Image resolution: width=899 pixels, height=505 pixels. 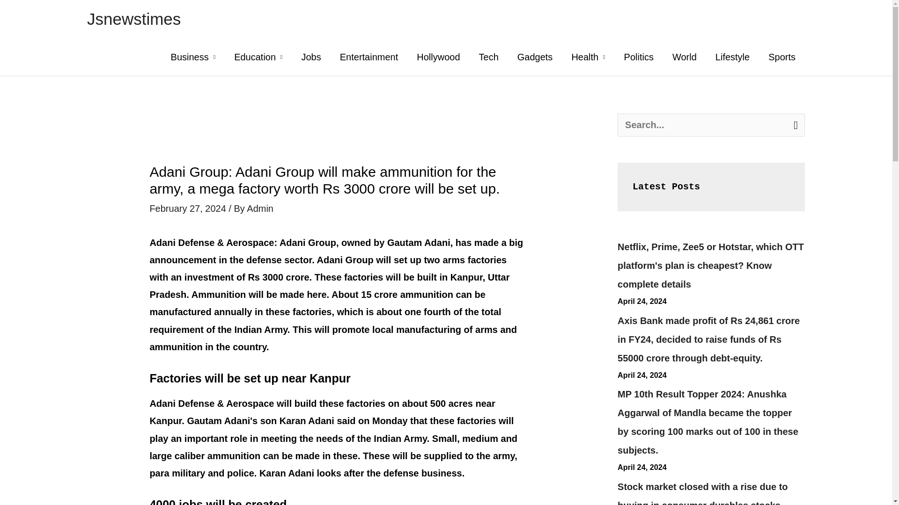 I want to click on Education, so click(x=258, y=57).